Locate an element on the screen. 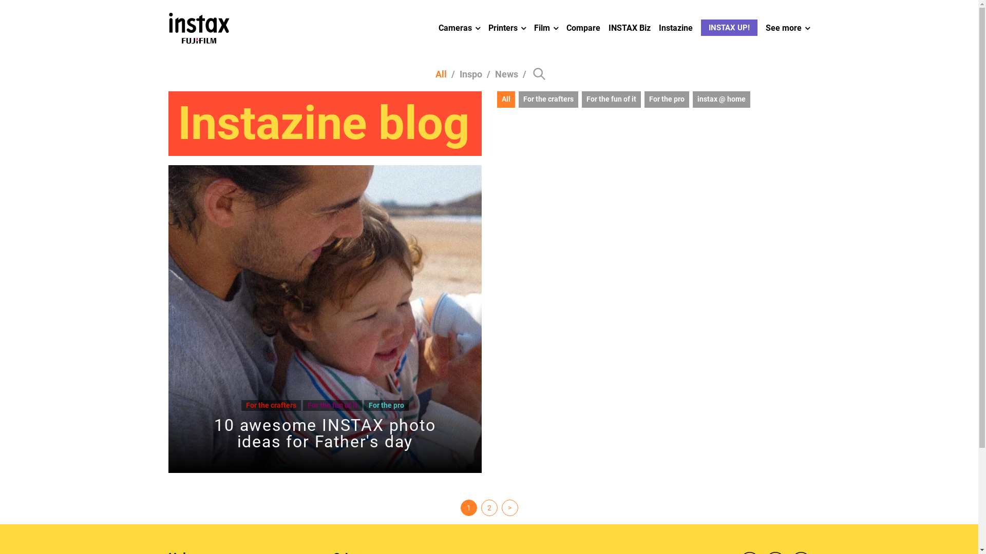 The image size is (986, 554). Compare is located at coordinates (583, 28).